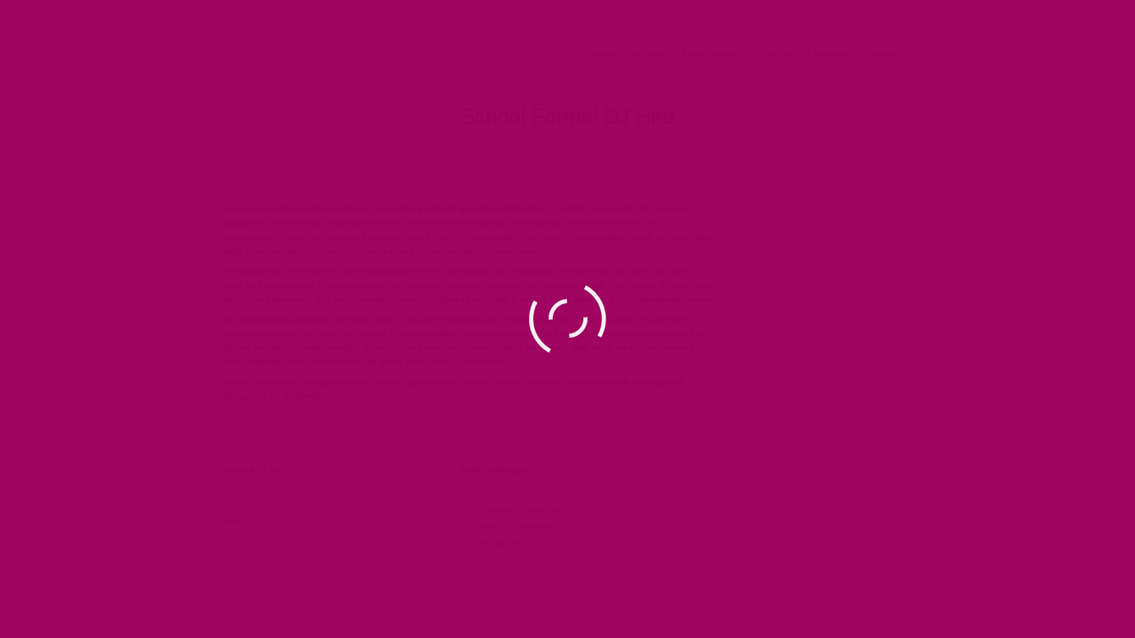 The width and height of the screenshot is (1135, 638). I want to click on Sitemap, so click(857, 602).